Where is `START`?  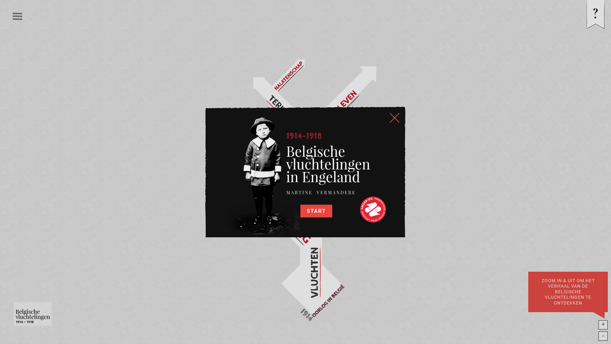 START is located at coordinates (316, 211).